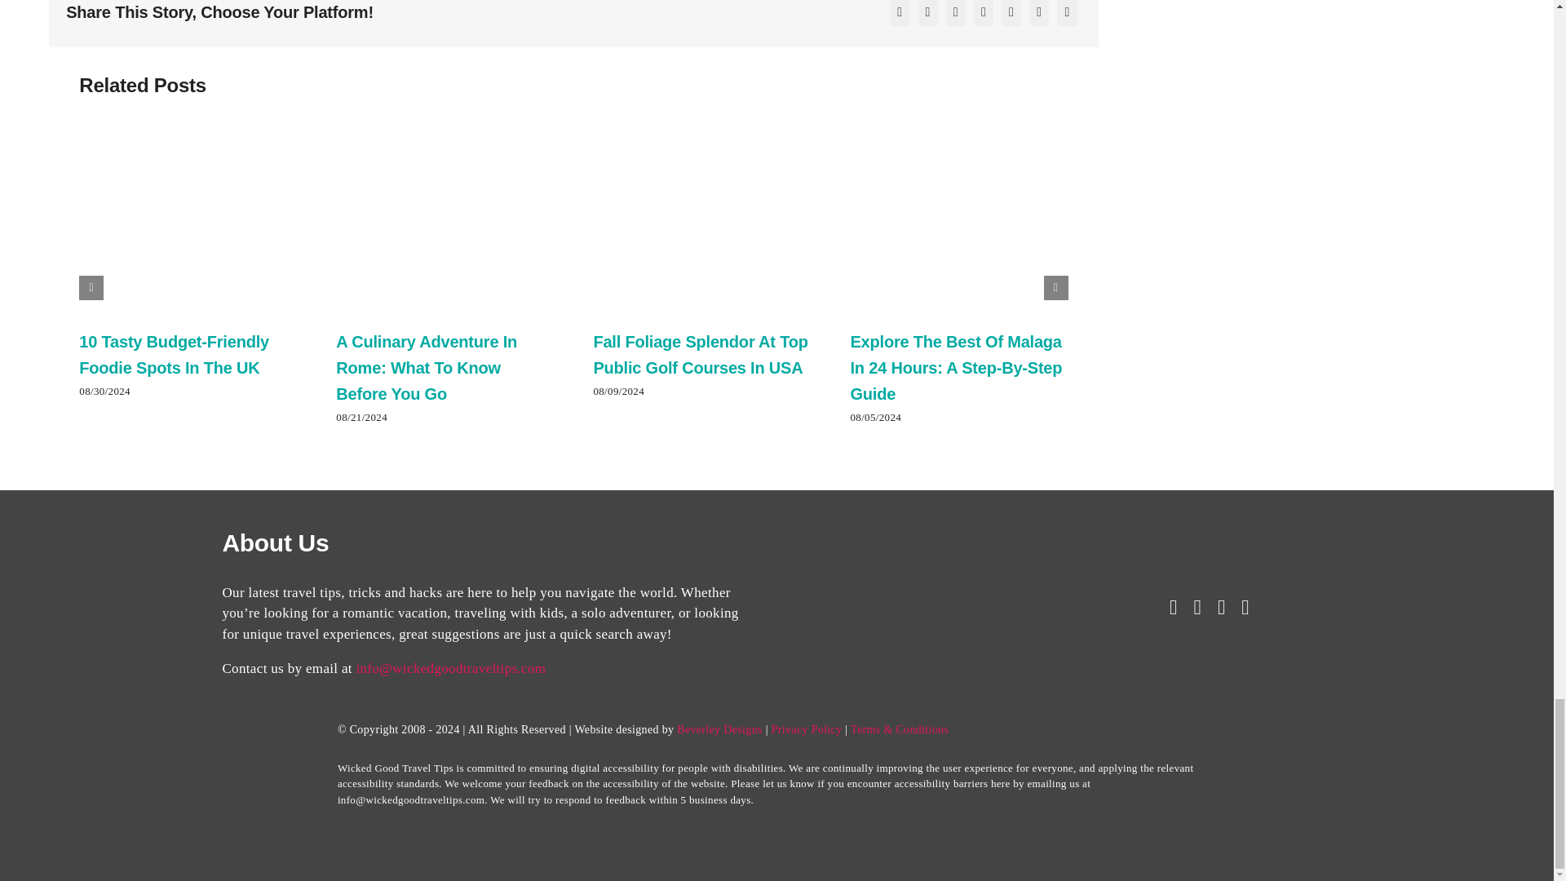 This screenshot has width=1566, height=881. Describe the element at coordinates (1066, 15) in the screenshot. I see `Pinterest` at that location.